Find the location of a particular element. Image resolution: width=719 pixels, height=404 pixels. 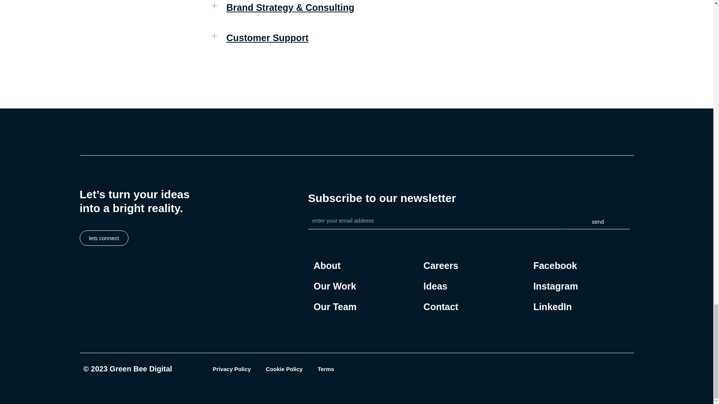

Customer Support is located at coordinates (267, 37).